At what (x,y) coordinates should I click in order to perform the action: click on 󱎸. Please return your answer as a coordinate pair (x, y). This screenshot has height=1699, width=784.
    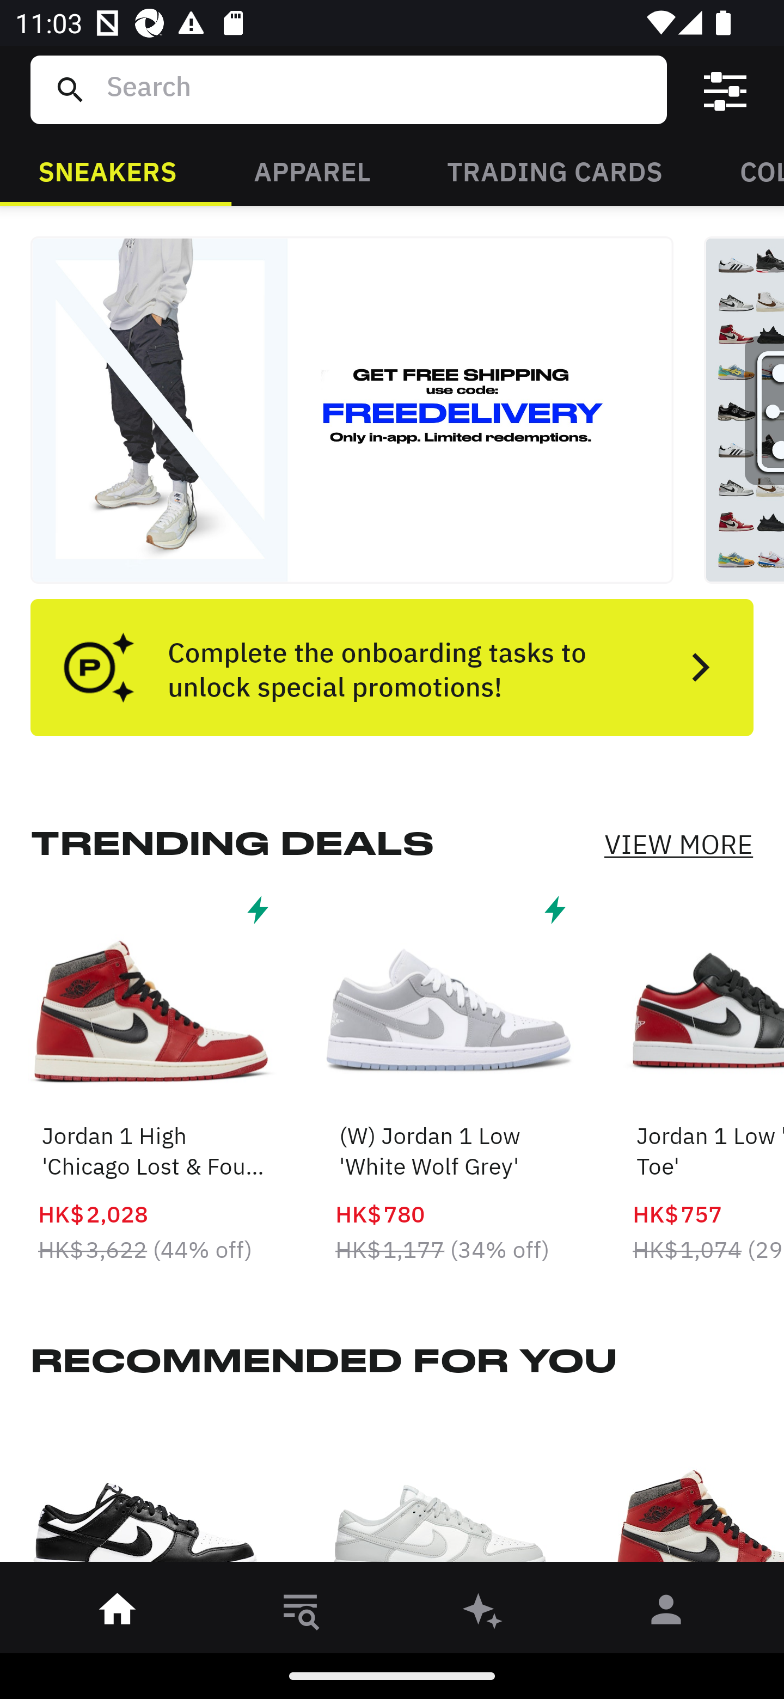
    Looking at the image, I should click on (301, 1613).